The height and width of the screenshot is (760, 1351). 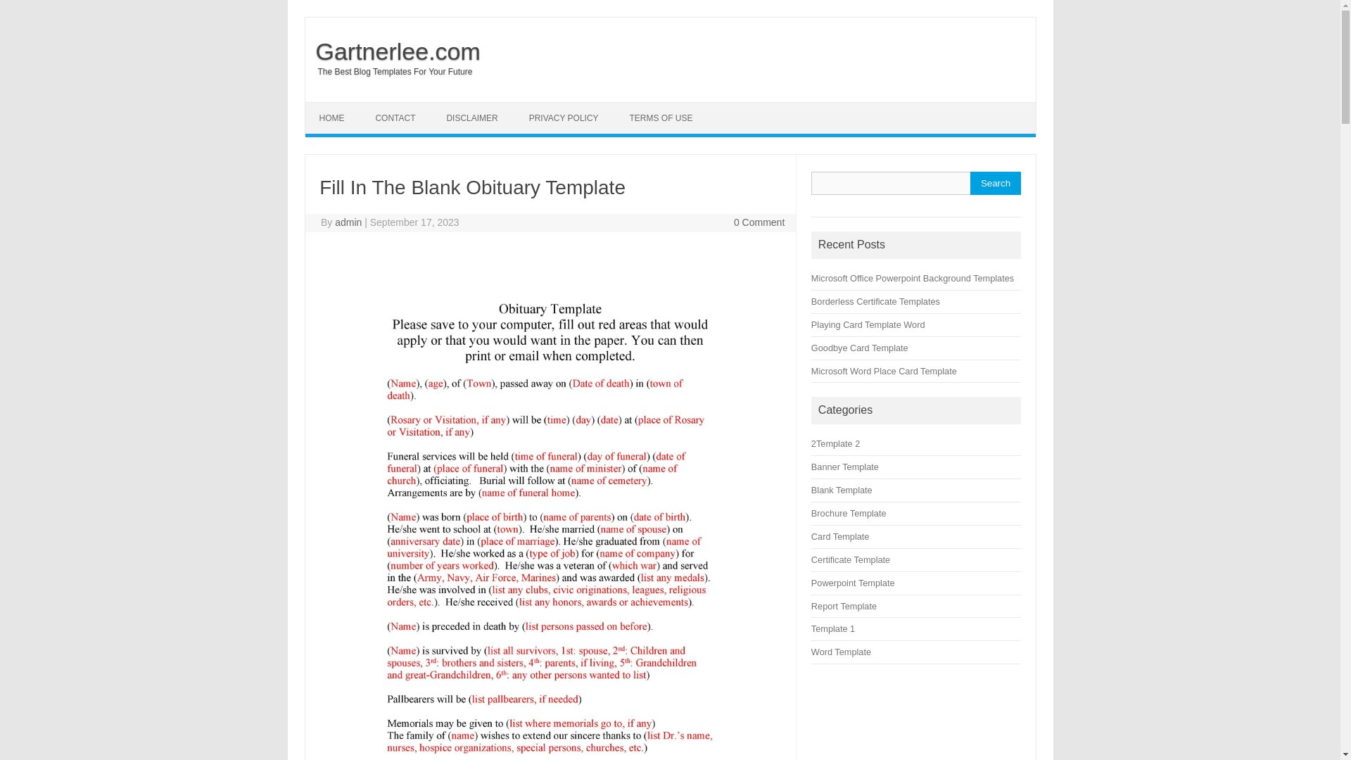 I want to click on Borderless Certificate Templates, so click(x=875, y=301).